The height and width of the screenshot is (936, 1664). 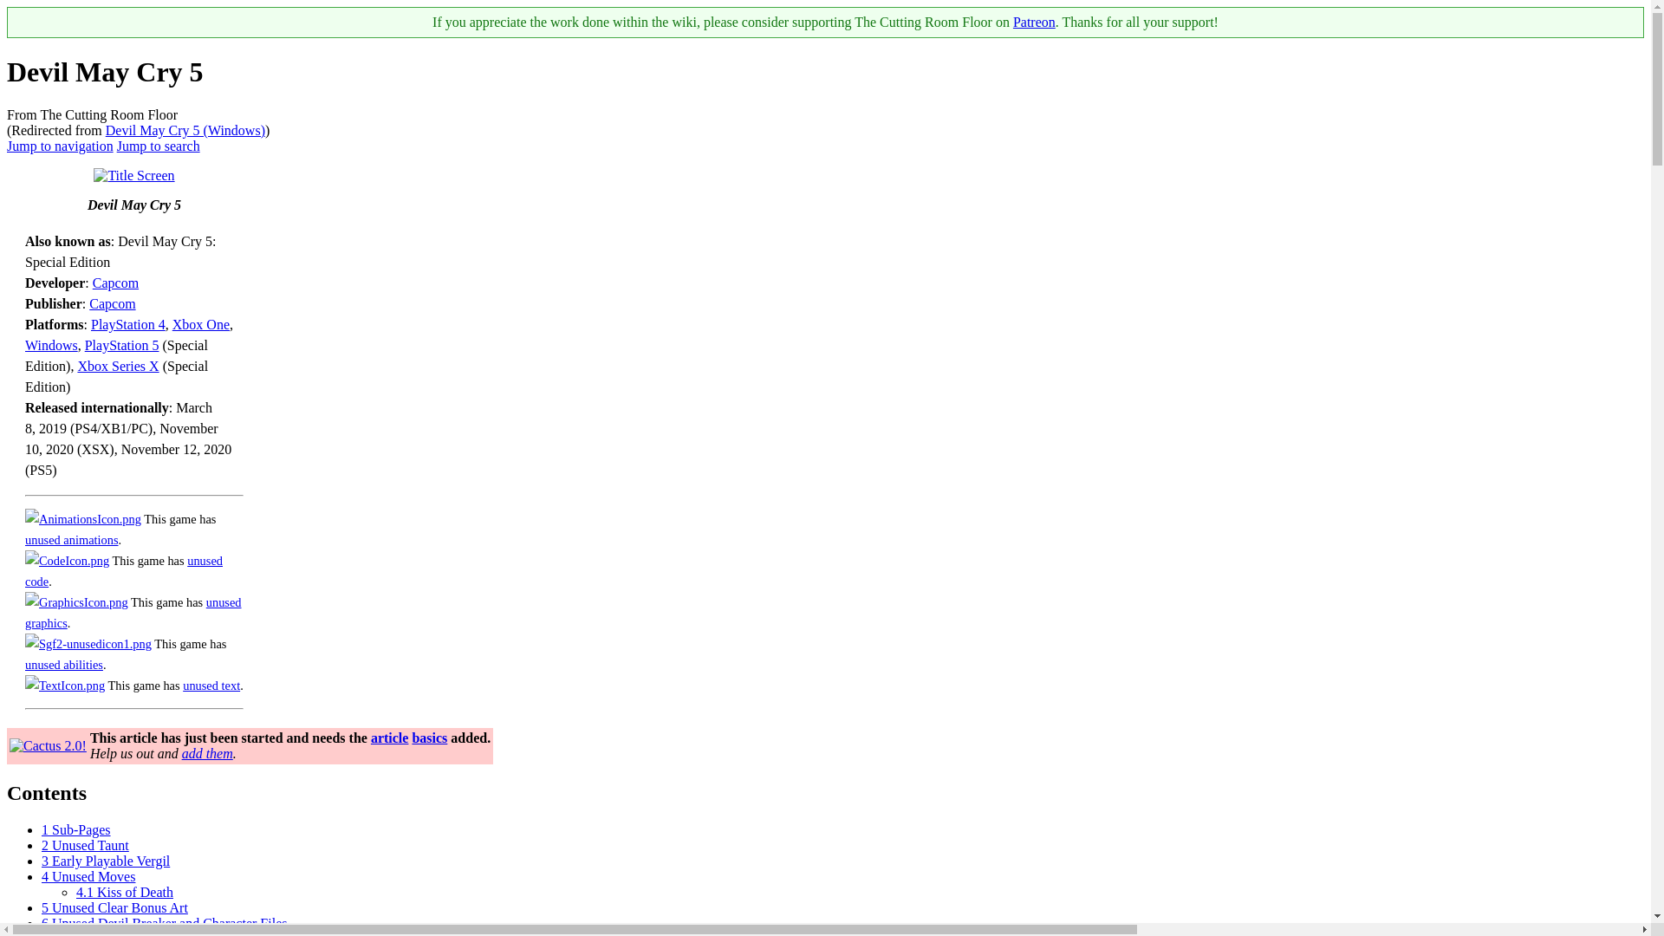 I want to click on Capcom, so click(x=112, y=303).